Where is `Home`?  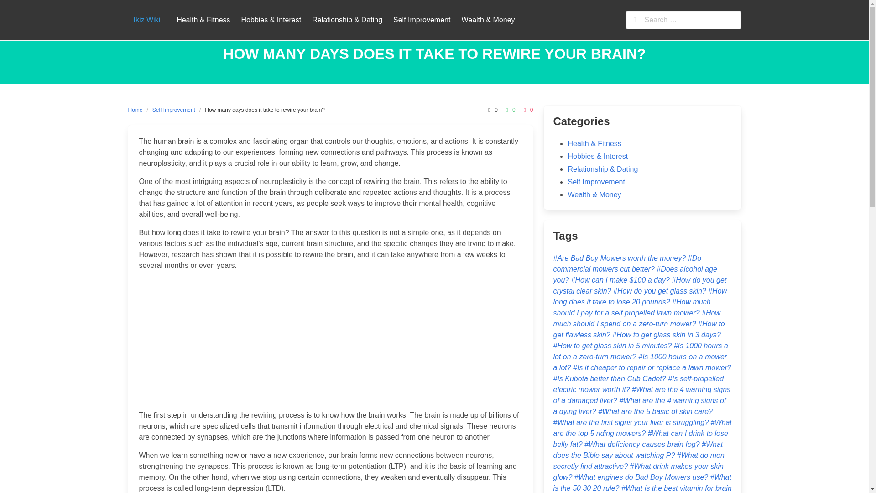 Home is located at coordinates (137, 110).